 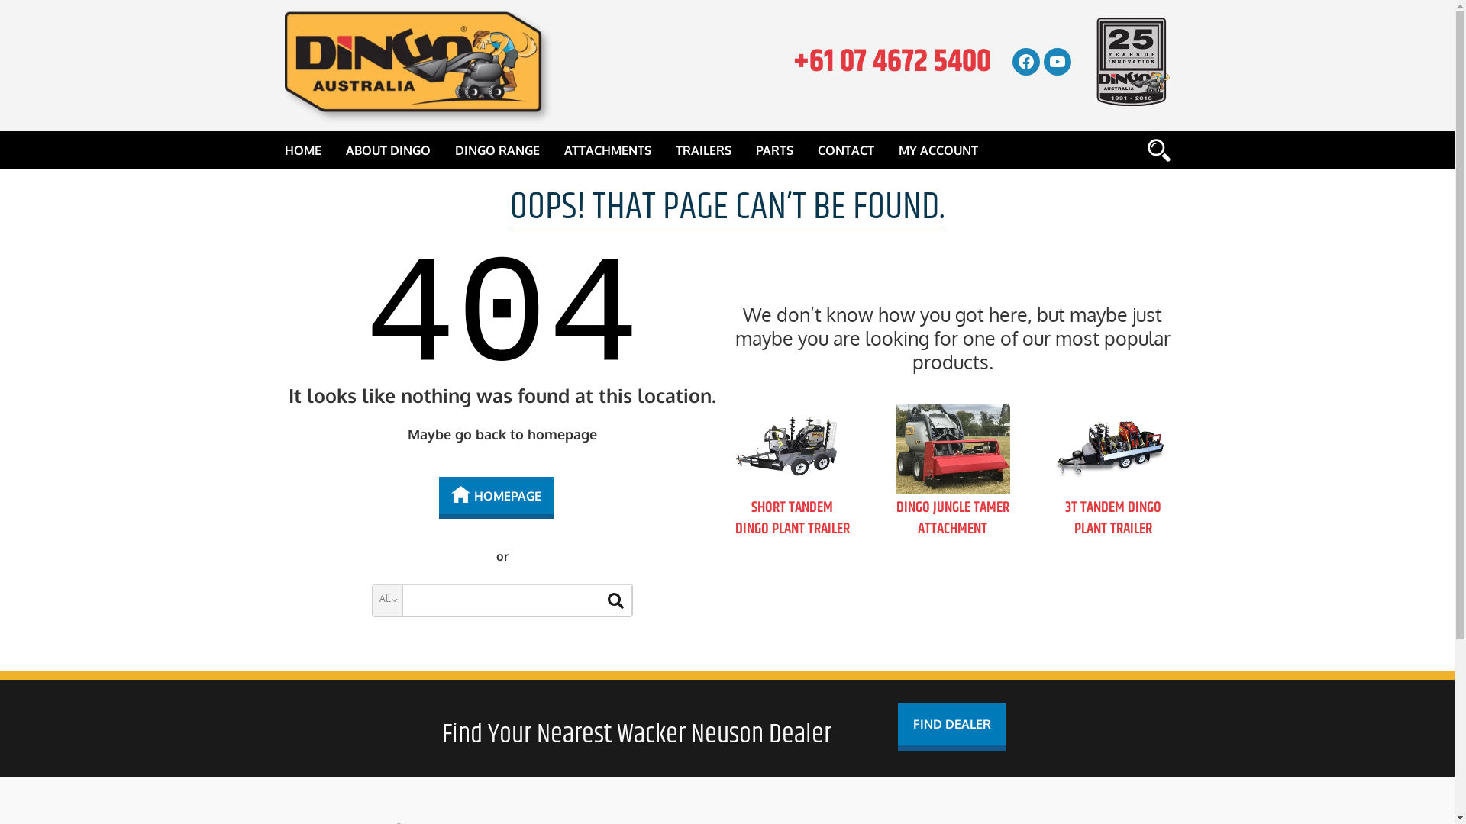 What do you see at coordinates (1058, 62) in the screenshot?
I see `YouTube` at bounding box center [1058, 62].